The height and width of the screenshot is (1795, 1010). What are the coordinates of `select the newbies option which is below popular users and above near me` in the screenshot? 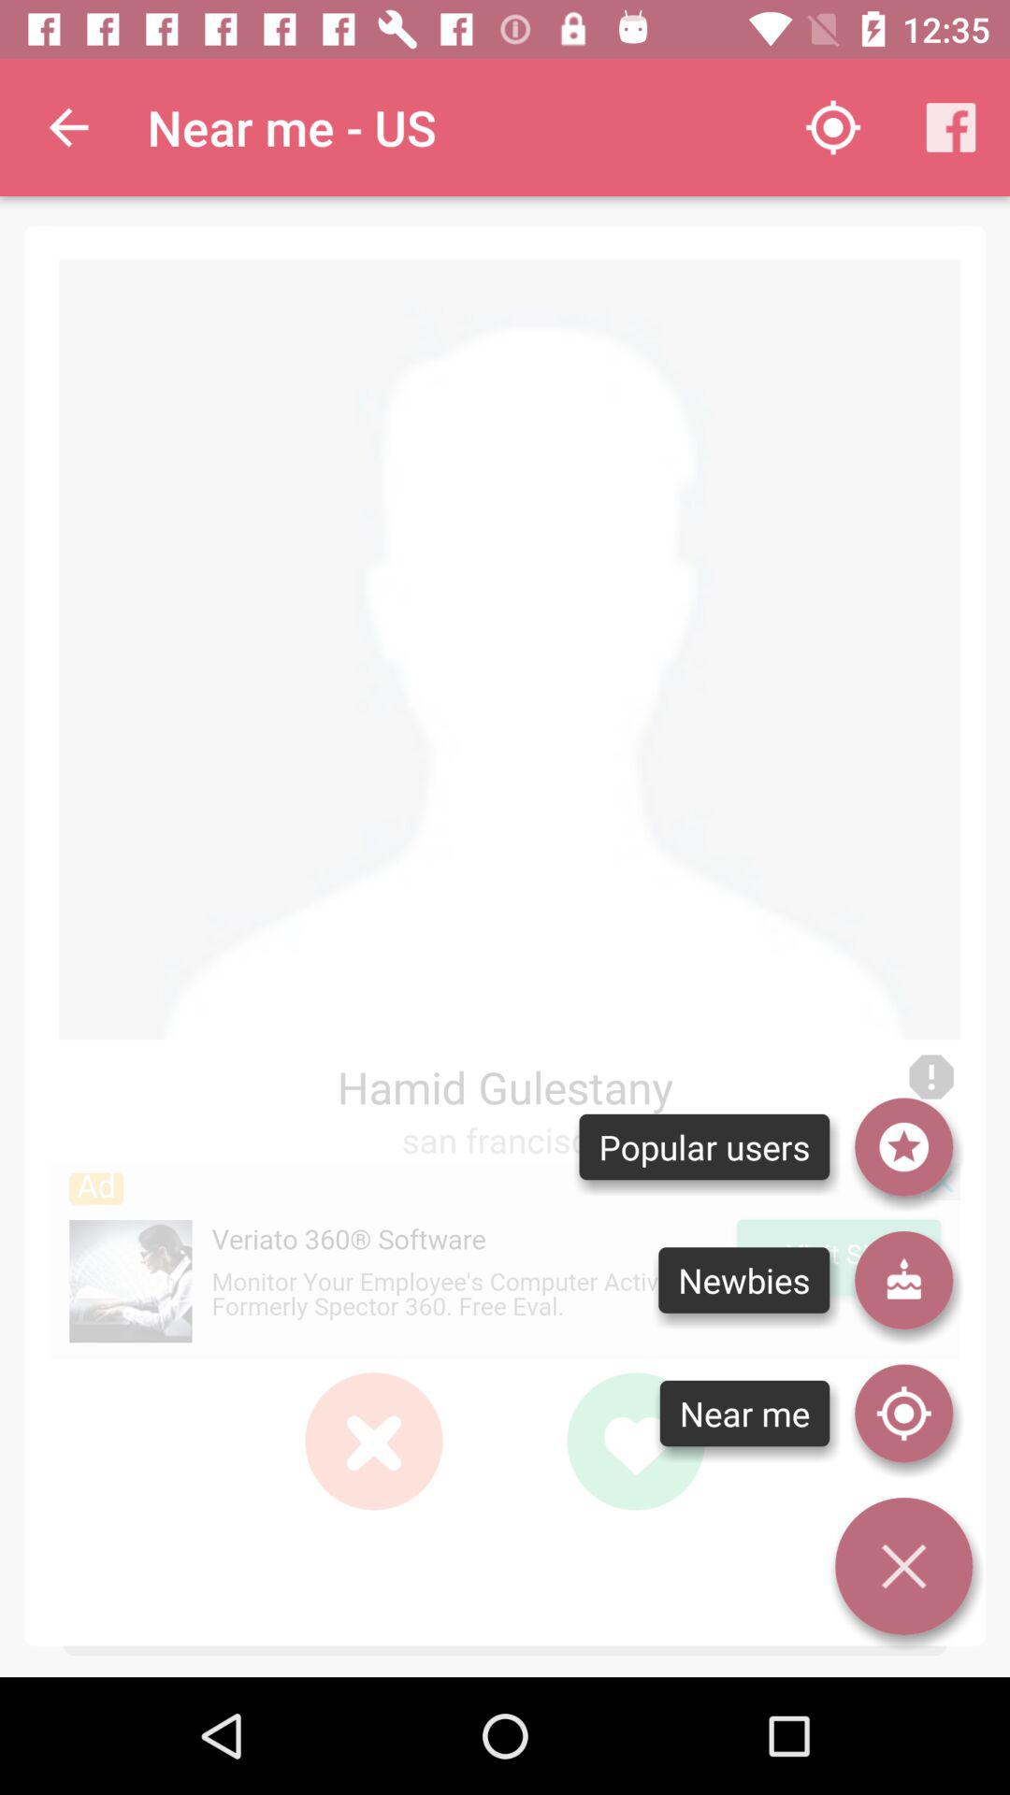 It's located at (744, 1281).